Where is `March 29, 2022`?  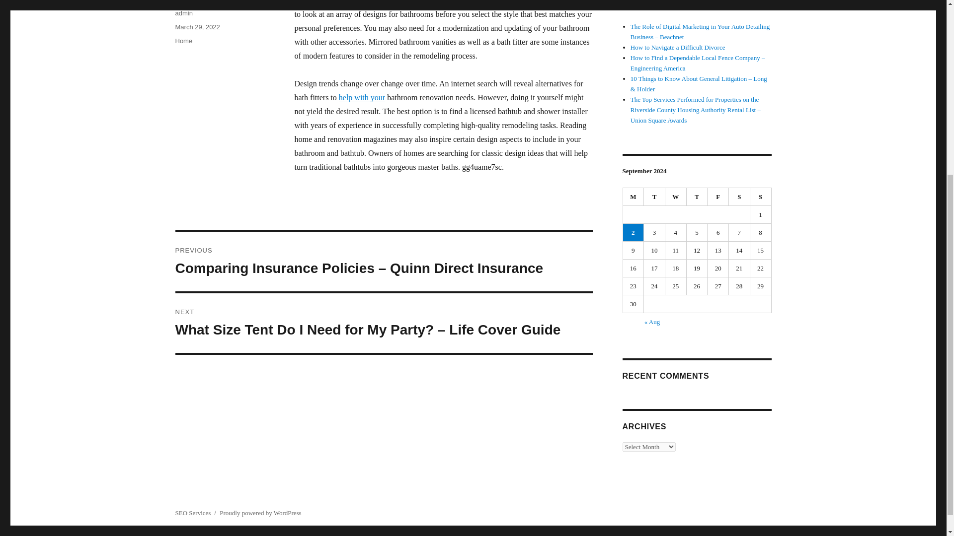
March 29, 2022 is located at coordinates (197, 27).